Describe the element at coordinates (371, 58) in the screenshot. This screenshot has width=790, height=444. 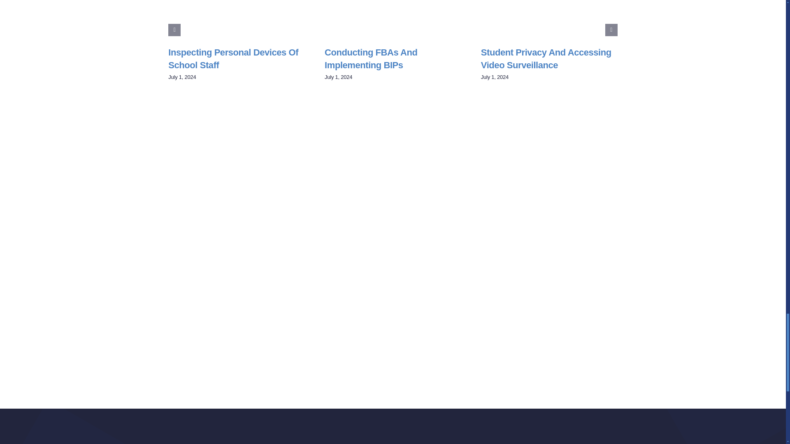
I see `Conducting FBAs and Implementing BIPs` at that location.